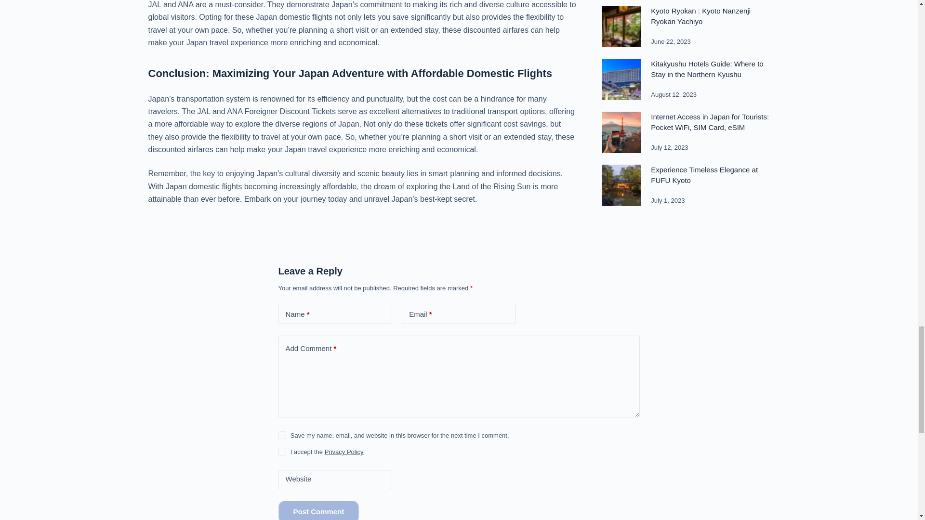 The height and width of the screenshot is (520, 925). I want to click on Privacy Policy, so click(344, 452).